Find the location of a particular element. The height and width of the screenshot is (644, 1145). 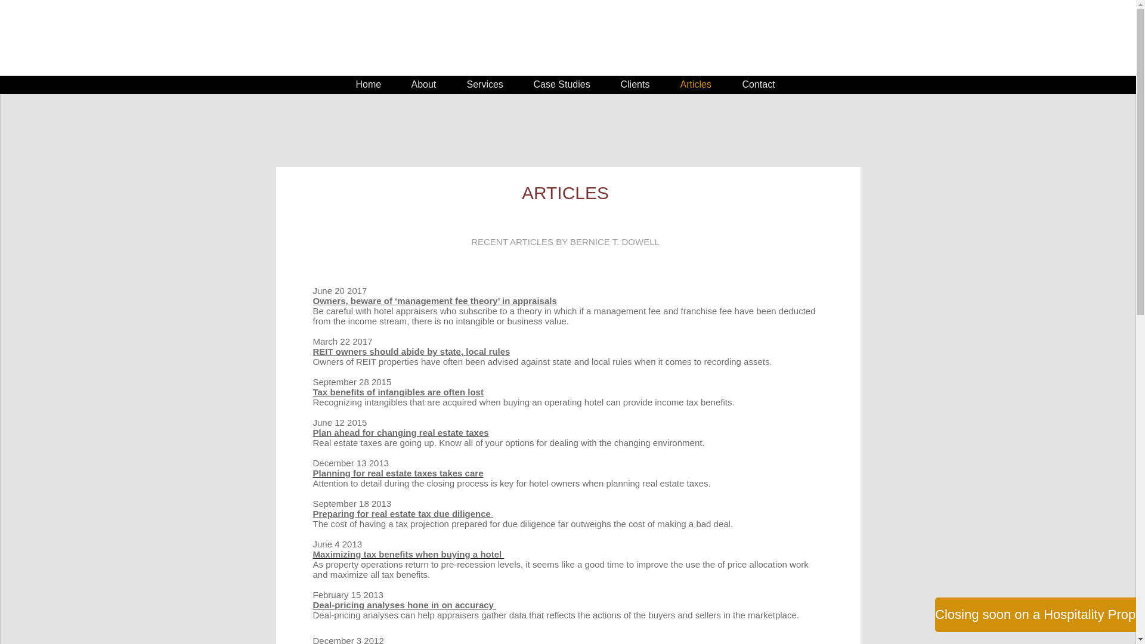

Case Studies is located at coordinates (562, 85).